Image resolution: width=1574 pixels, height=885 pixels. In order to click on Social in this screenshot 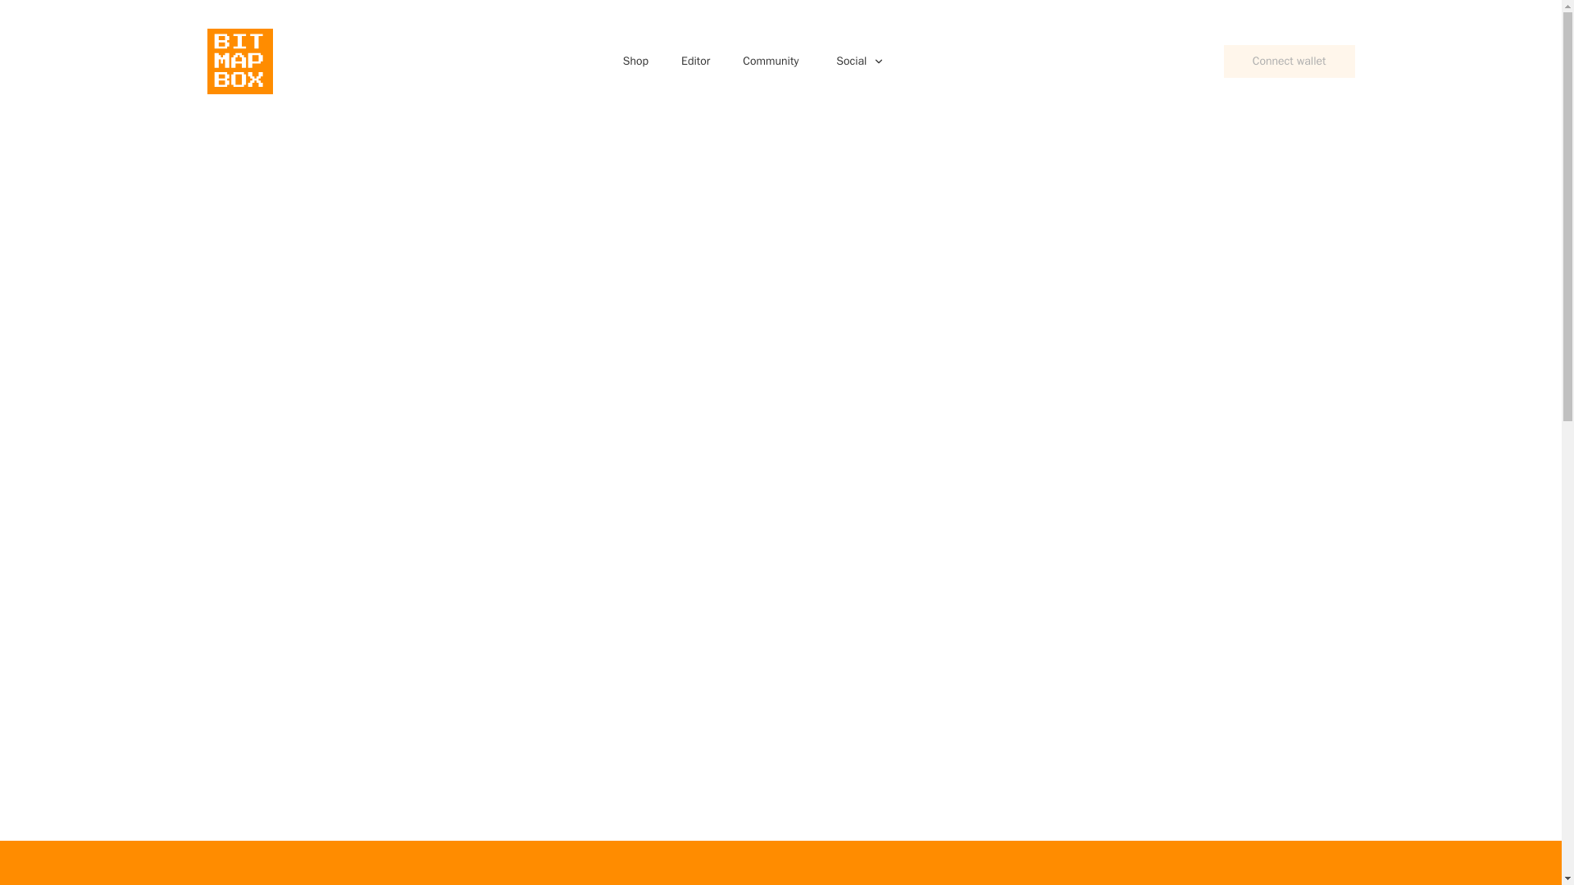, I will do `click(852, 61)`.